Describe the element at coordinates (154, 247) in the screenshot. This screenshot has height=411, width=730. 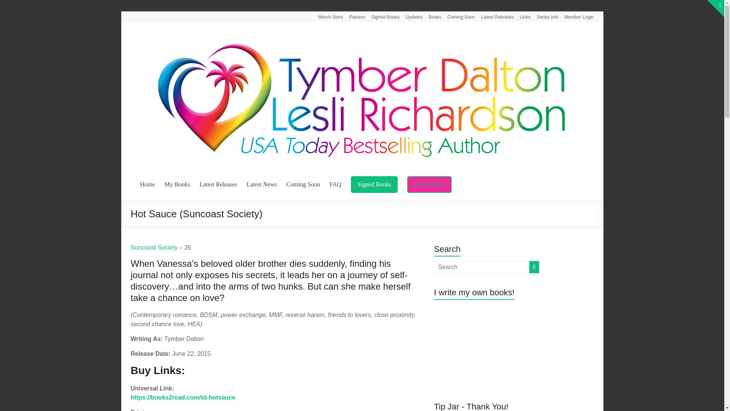
I see `Suncoast Society` at that location.